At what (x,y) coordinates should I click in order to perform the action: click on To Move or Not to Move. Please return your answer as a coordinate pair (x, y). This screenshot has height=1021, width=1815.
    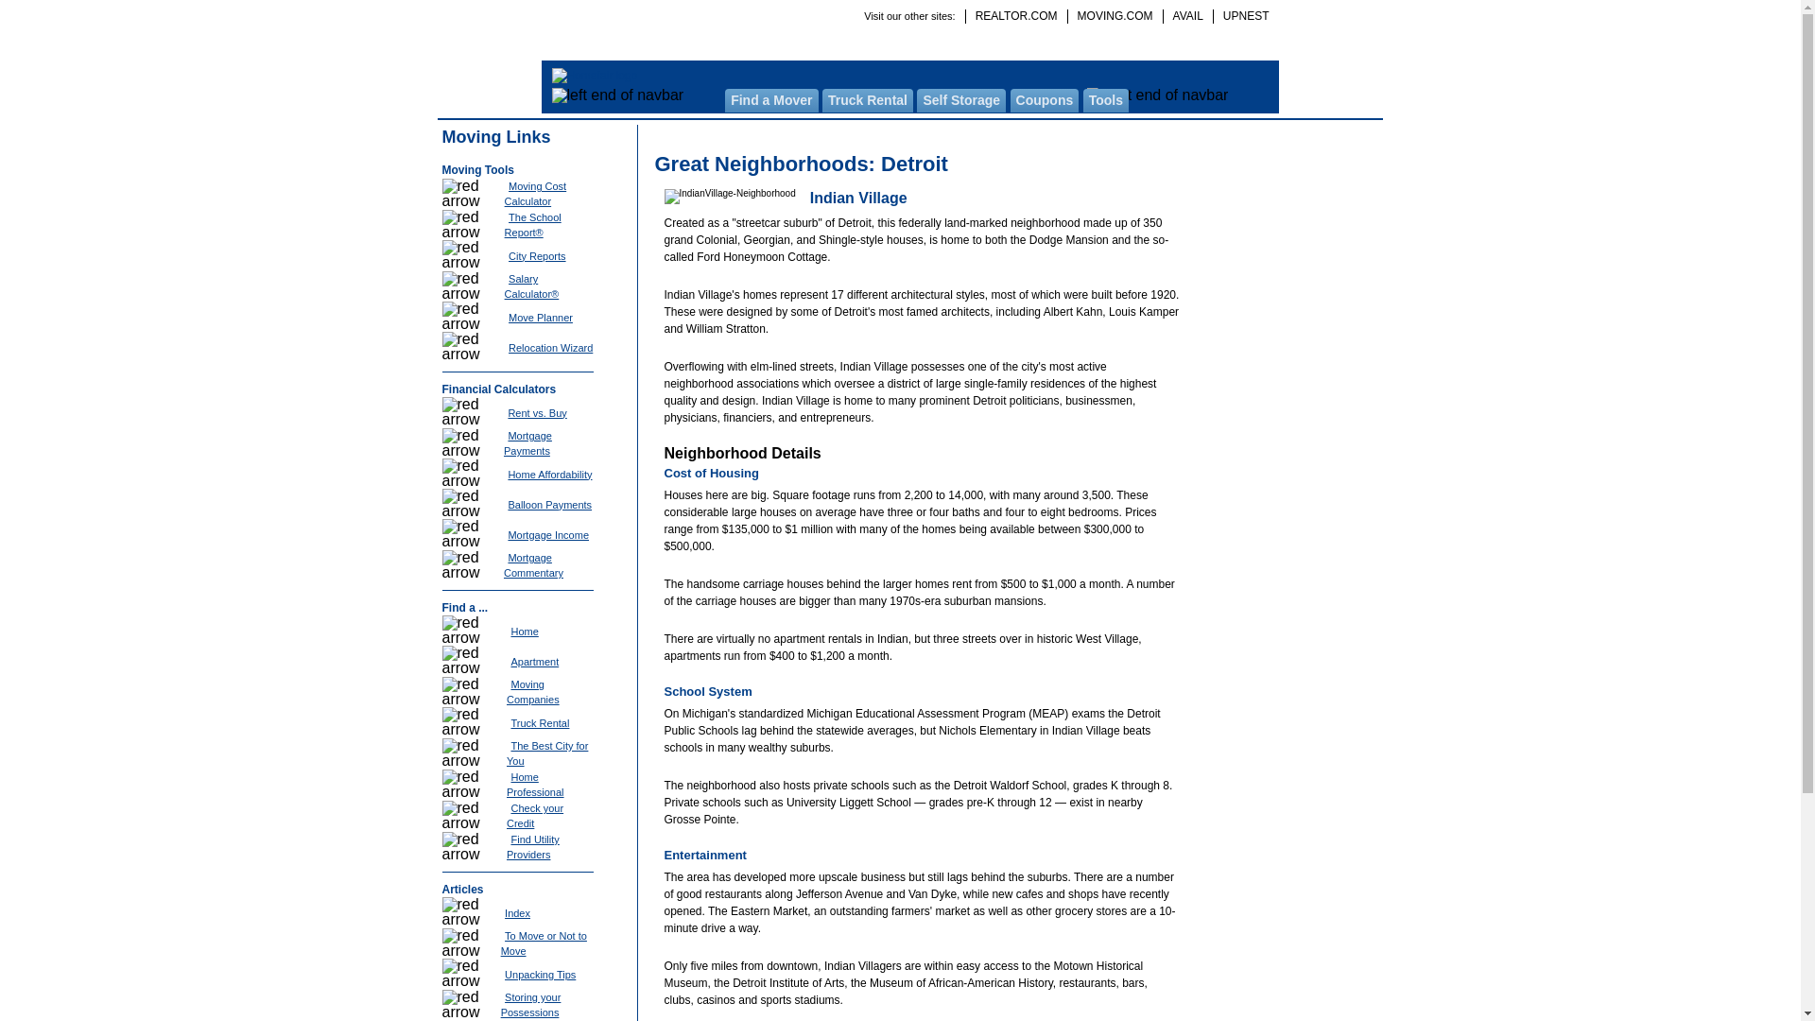
    Looking at the image, I should click on (543, 943).